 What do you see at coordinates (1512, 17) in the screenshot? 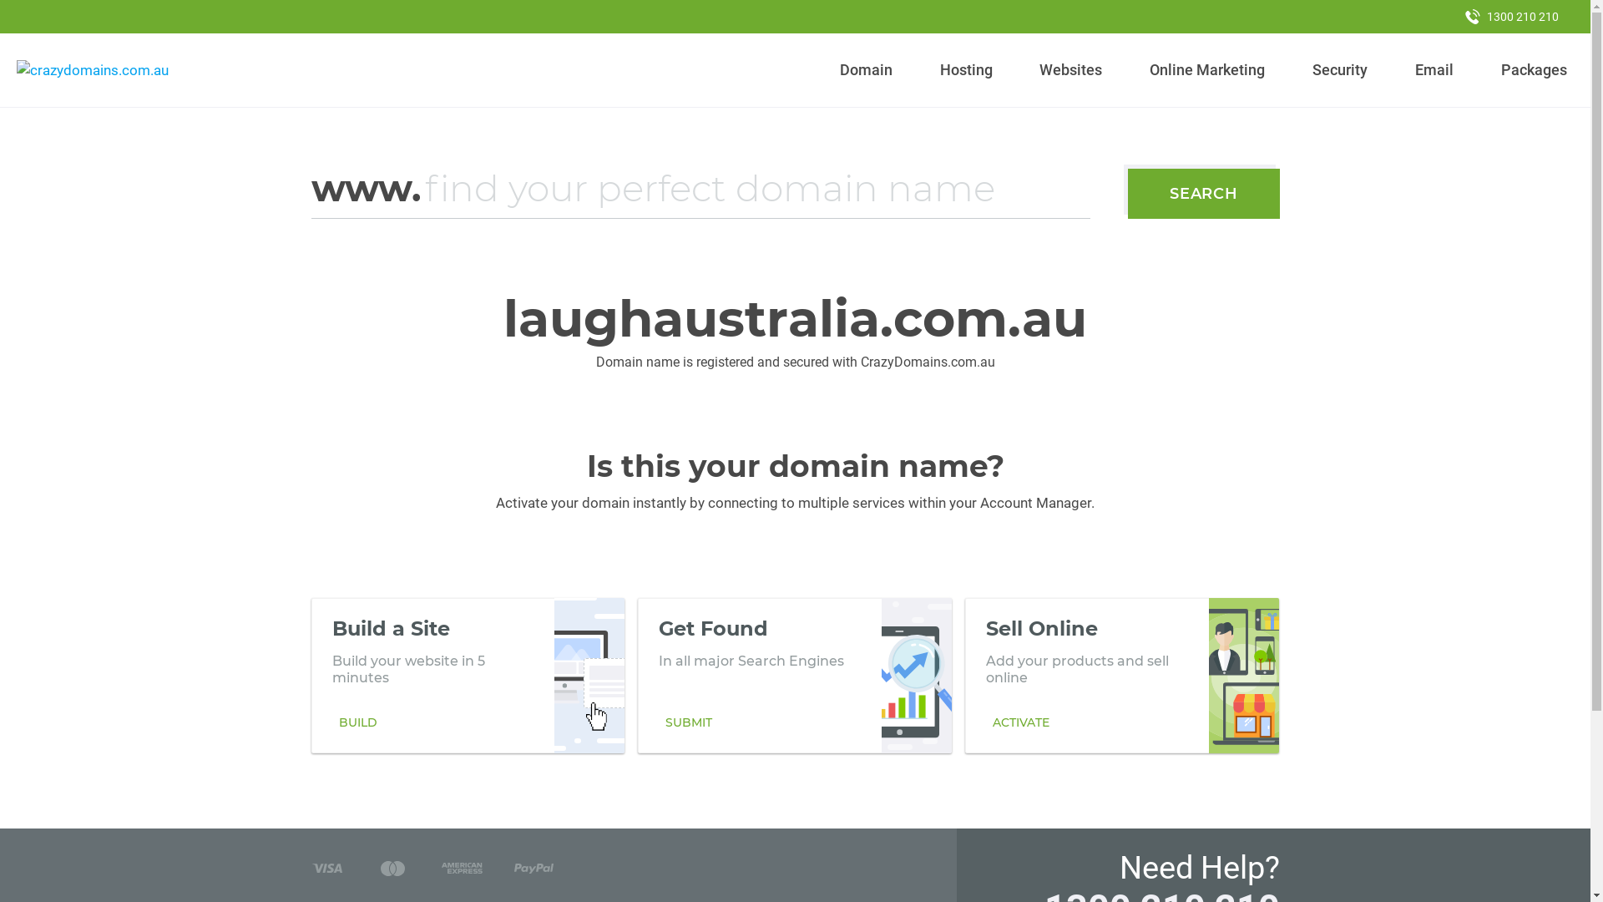
I see `1300 210 210` at bounding box center [1512, 17].